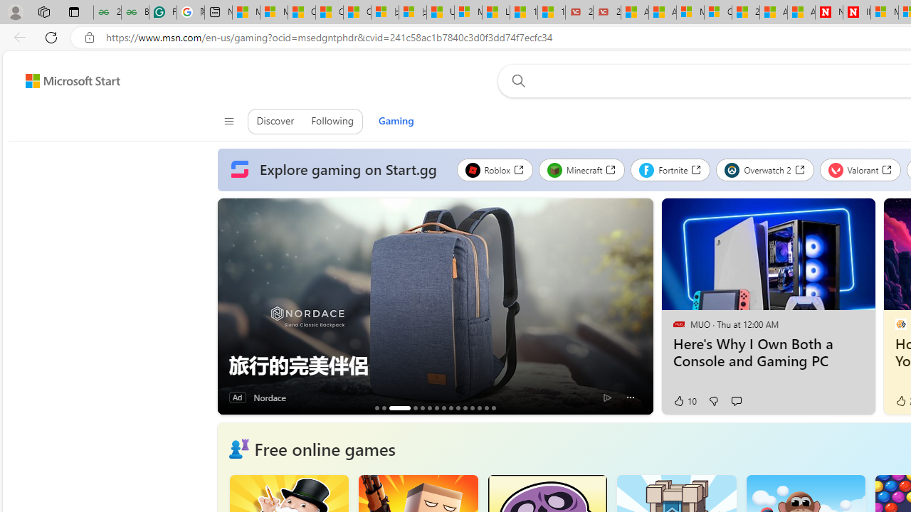 This screenshot has height=512, width=911. Describe the element at coordinates (642, 306) in the screenshot. I see `Next slide` at that location.